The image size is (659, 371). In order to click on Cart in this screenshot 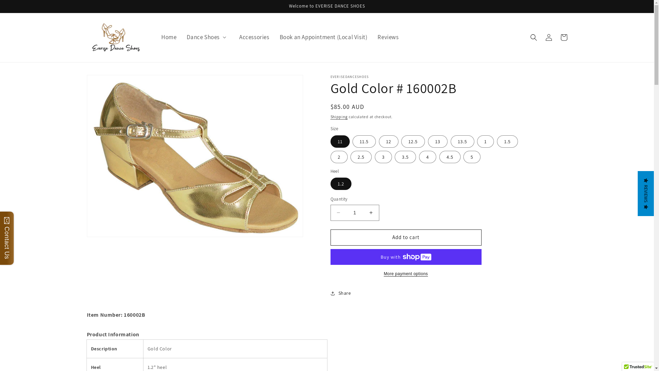, I will do `click(564, 37)`.